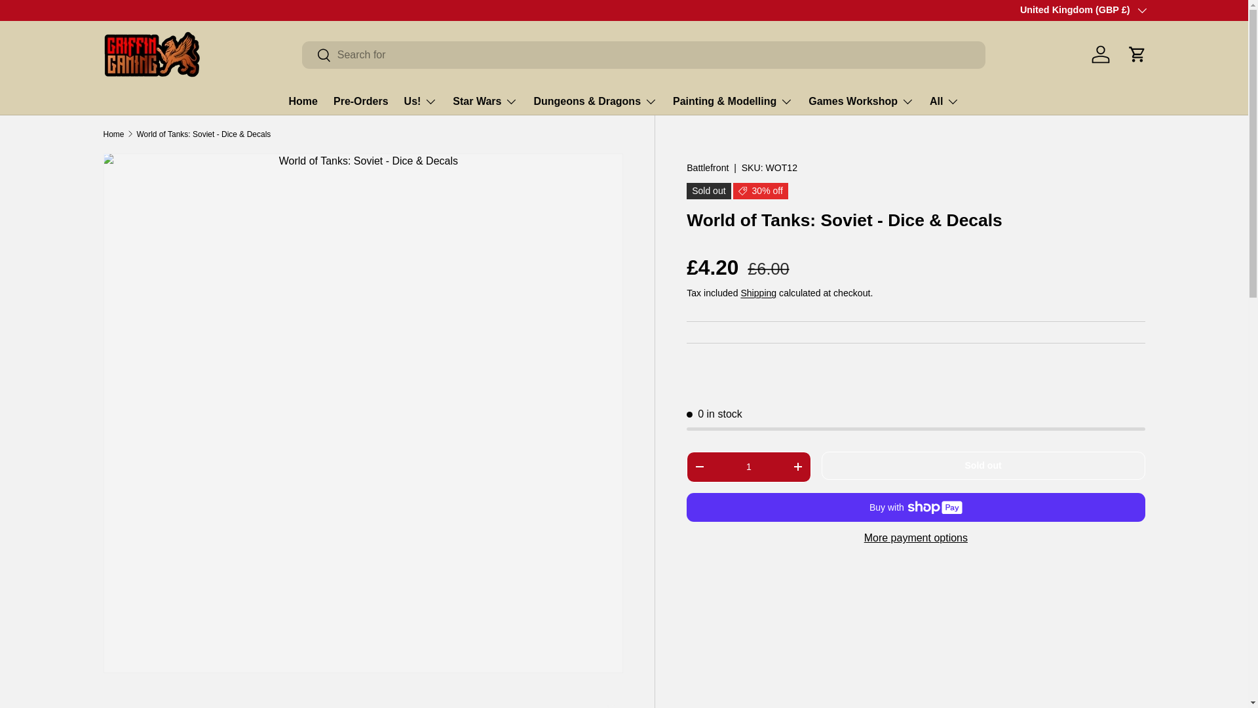 This screenshot has height=708, width=1258. What do you see at coordinates (421, 101) in the screenshot?
I see `Us!` at bounding box center [421, 101].